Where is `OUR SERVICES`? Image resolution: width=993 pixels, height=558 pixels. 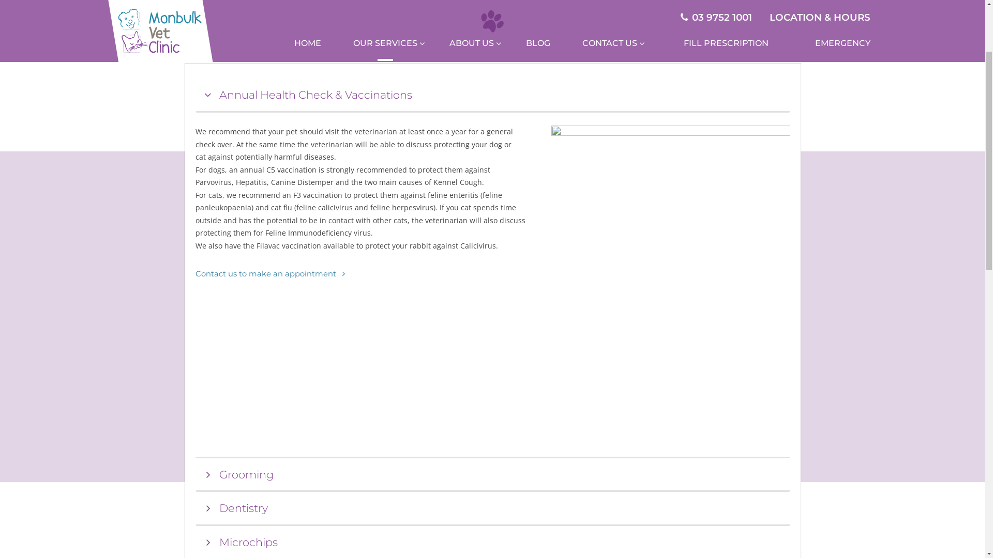
OUR SERVICES is located at coordinates (385, 156).